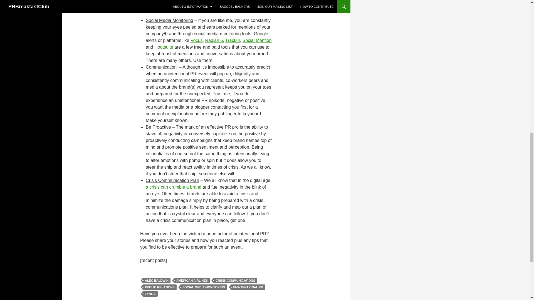 Image resolution: width=534 pixels, height=300 pixels. Describe the element at coordinates (164, 47) in the screenshot. I see `Hootsuite` at that location.